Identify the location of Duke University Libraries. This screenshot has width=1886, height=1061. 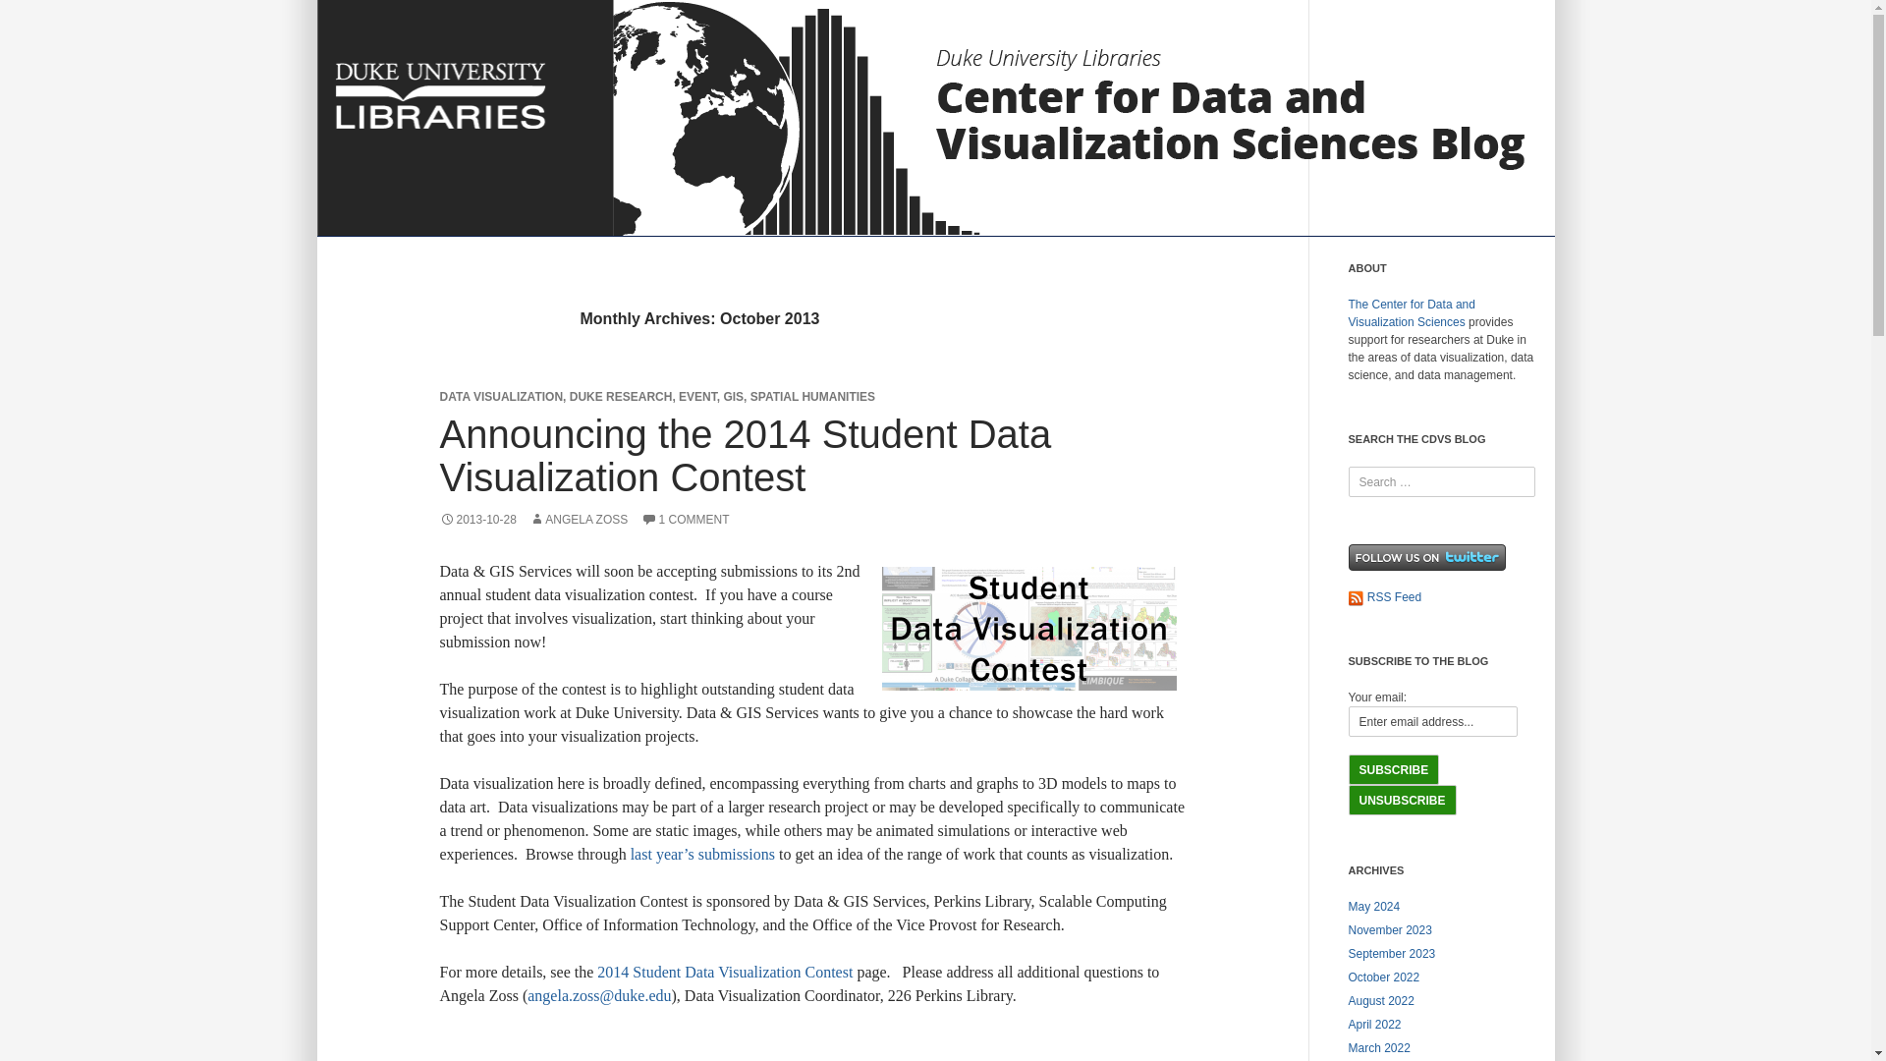
(439, 96).